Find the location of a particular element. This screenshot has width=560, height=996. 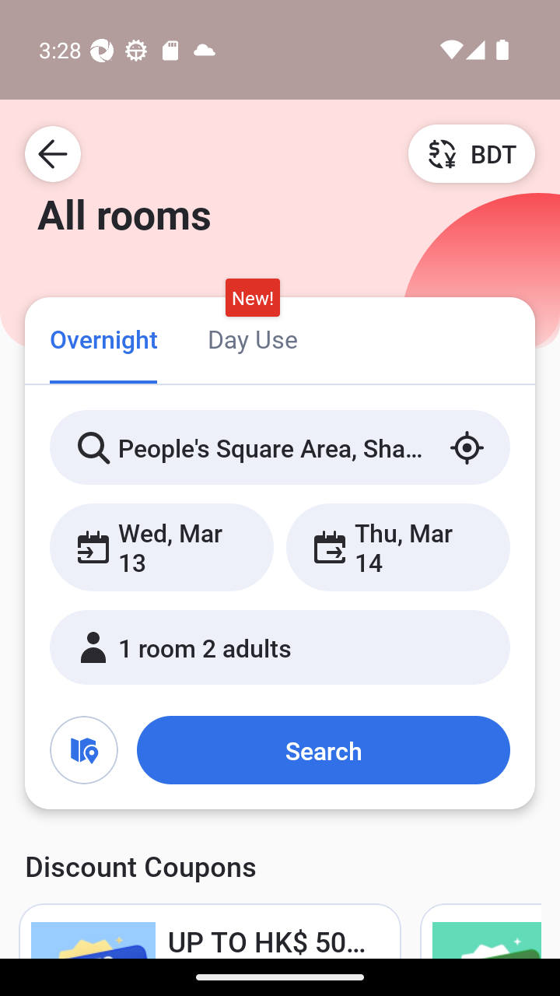

Thu, Mar 14 is located at coordinates (397, 547).